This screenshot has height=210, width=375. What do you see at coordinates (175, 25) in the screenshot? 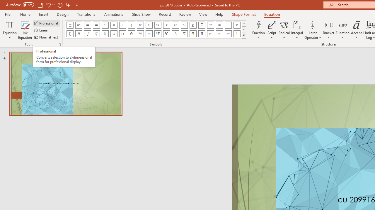
I see `Equation Symbol Much Greater Than` at bounding box center [175, 25].